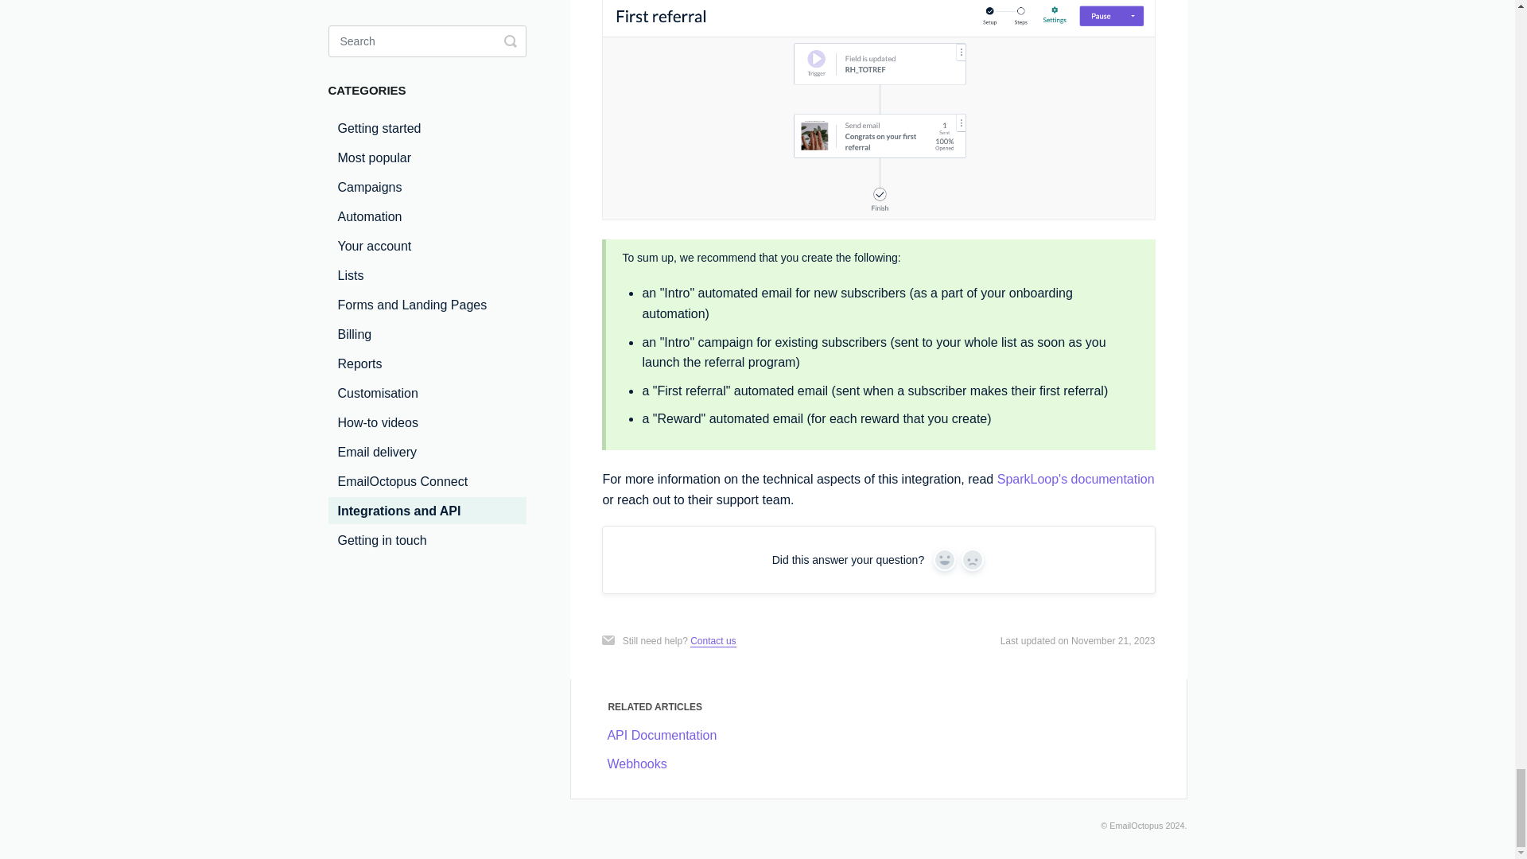  Describe the element at coordinates (972, 560) in the screenshot. I see `No` at that location.